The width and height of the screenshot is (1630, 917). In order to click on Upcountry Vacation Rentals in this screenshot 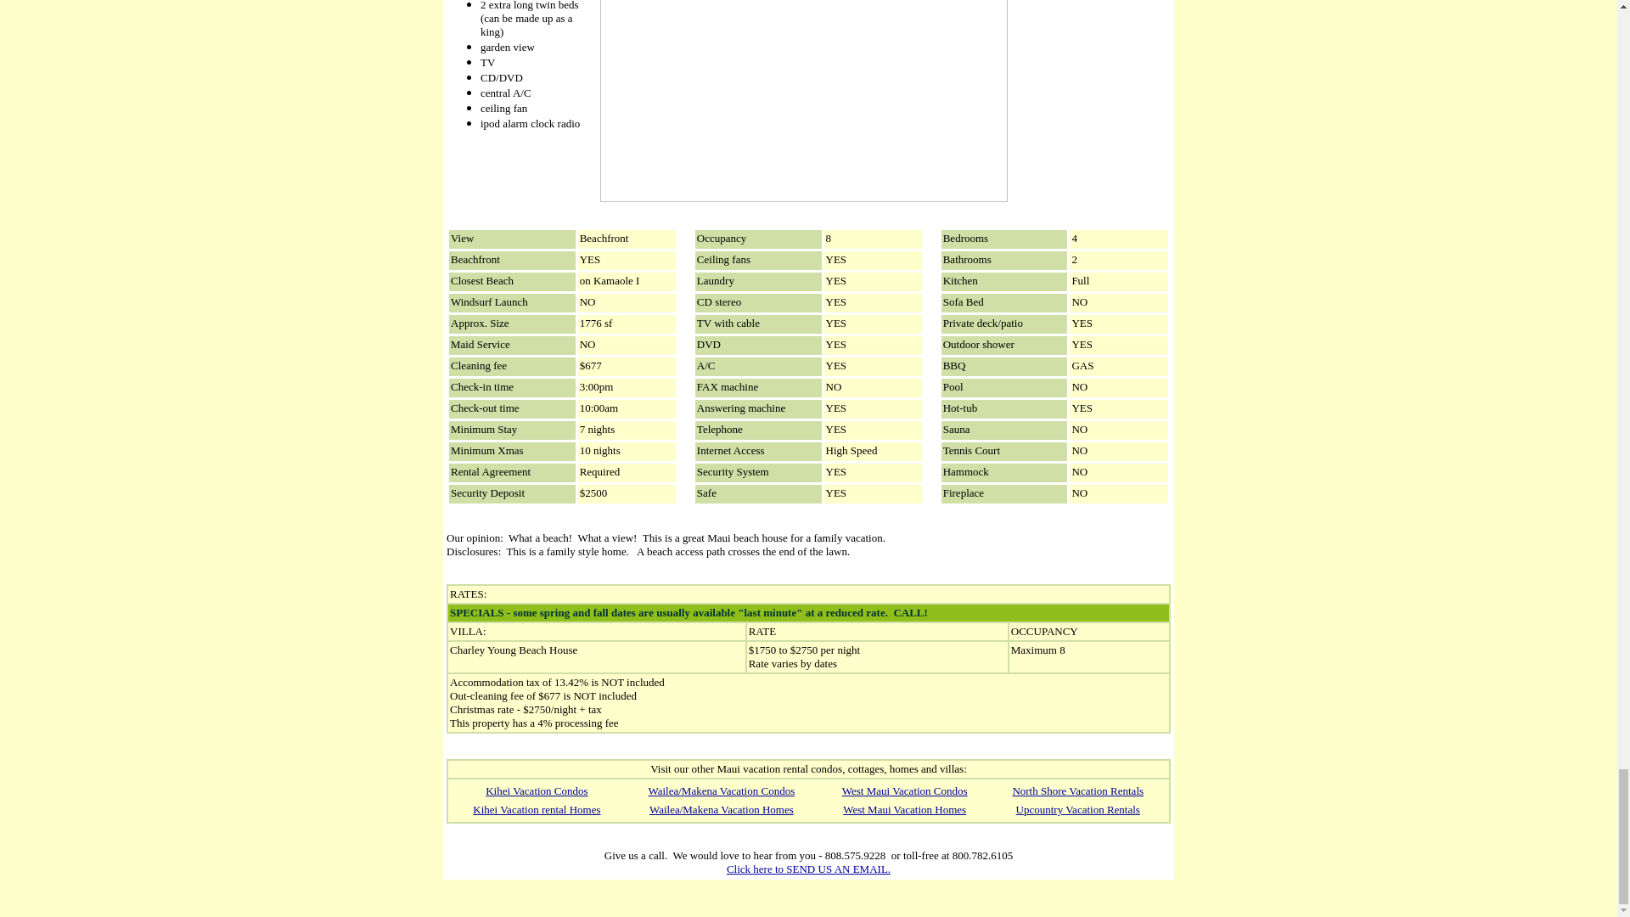, I will do `click(1077, 810)`.